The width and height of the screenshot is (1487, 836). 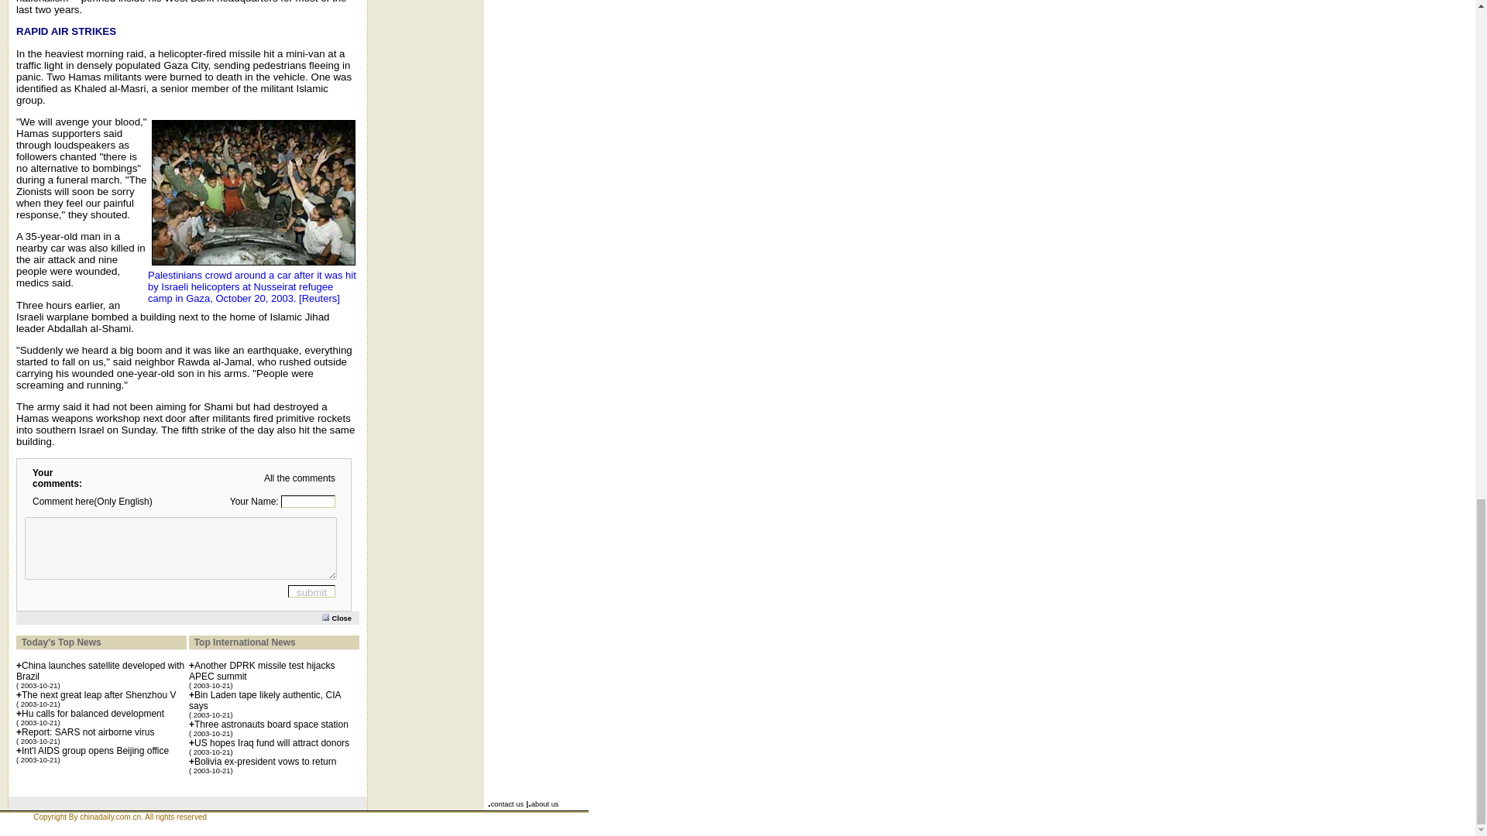 What do you see at coordinates (262, 671) in the screenshot?
I see `Another DPRK missile test hijacks APEC summit` at bounding box center [262, 671].